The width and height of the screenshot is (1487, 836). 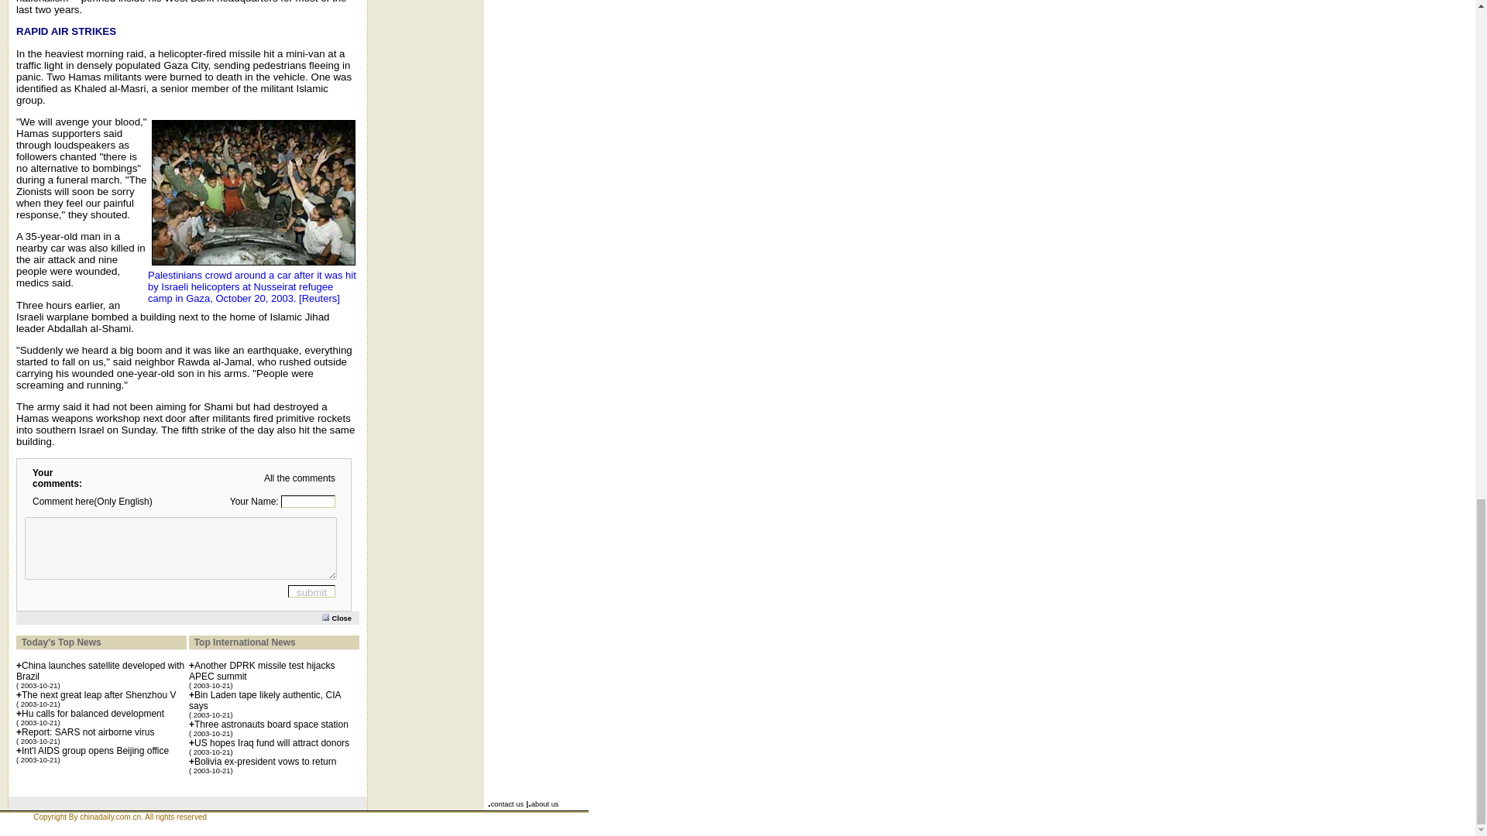 What do you see at coordinates (262, 671) in the screenshot?
I see `Another DPRK missile test hijacks APEC summit` at bounding box center [262, 671].